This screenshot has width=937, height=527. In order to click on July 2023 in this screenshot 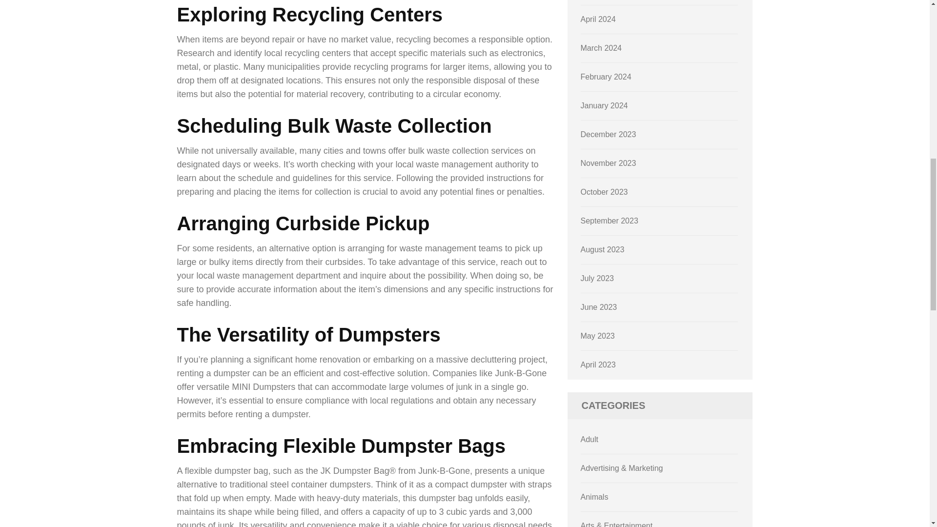, I will do `click(597, 278)`.